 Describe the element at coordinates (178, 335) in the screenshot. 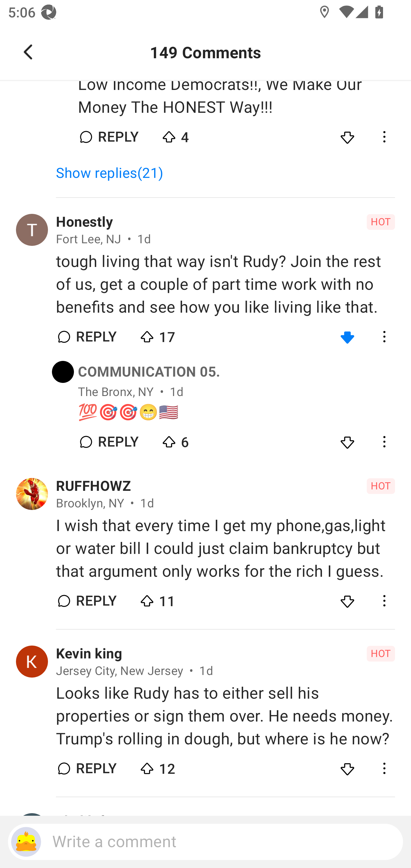

I see `17` at that location.